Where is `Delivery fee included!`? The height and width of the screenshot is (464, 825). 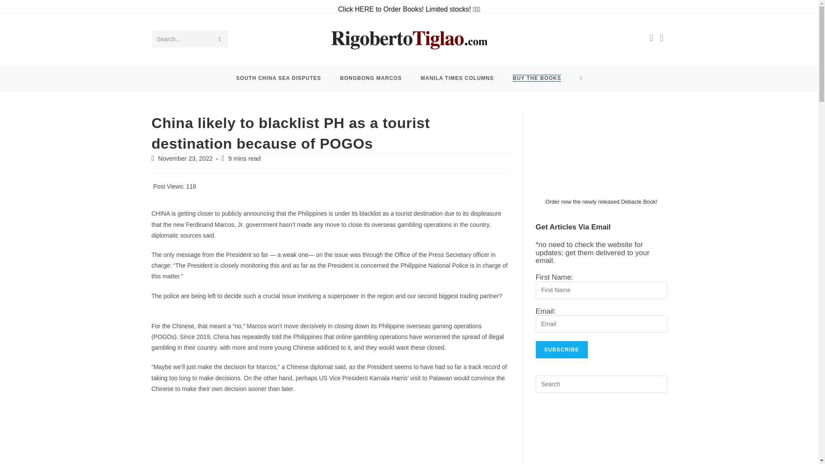 Delivery fee included! is located at coordinates (537, 78).